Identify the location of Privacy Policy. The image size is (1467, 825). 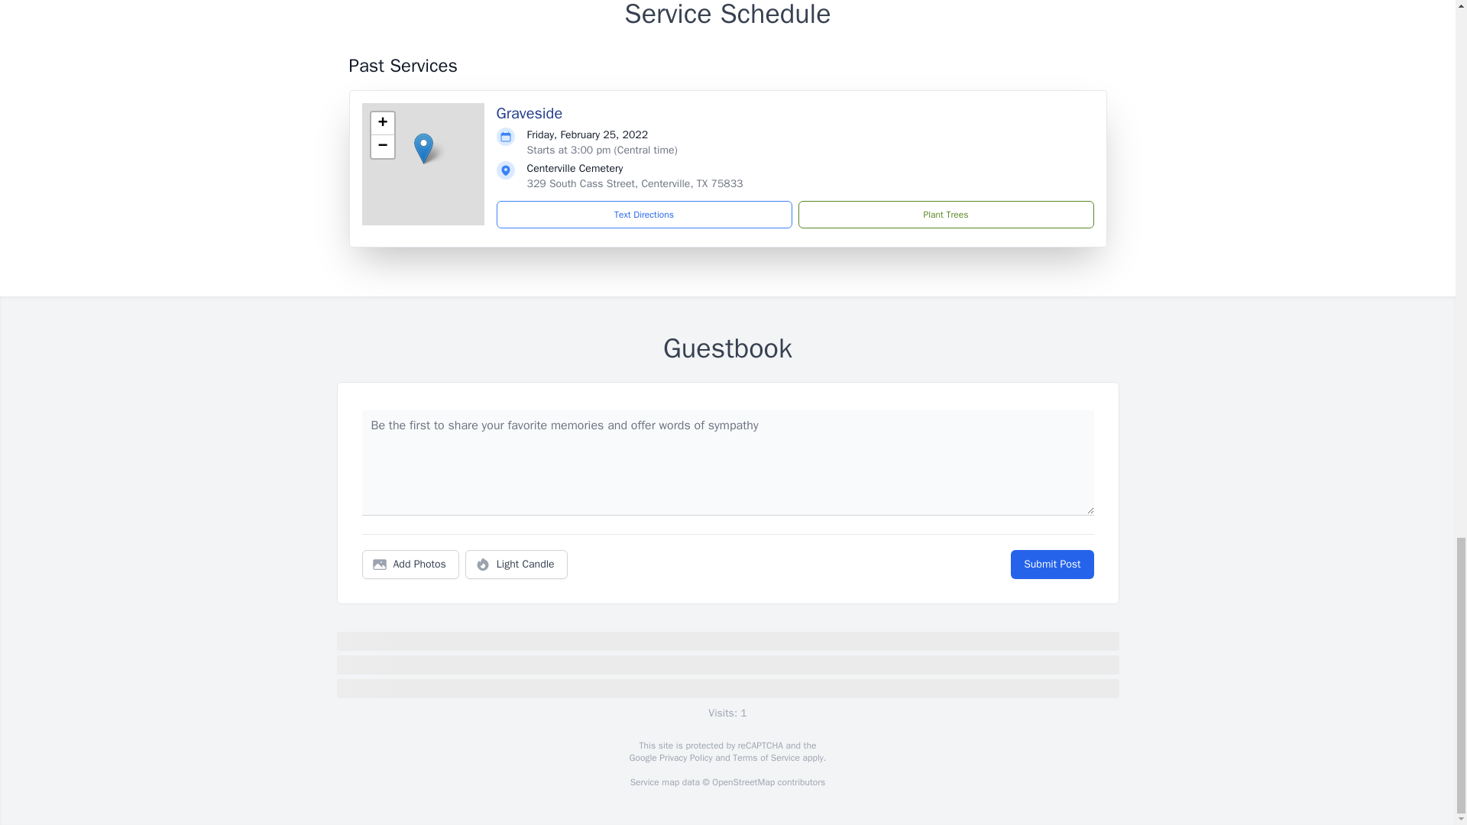
(685, 758).